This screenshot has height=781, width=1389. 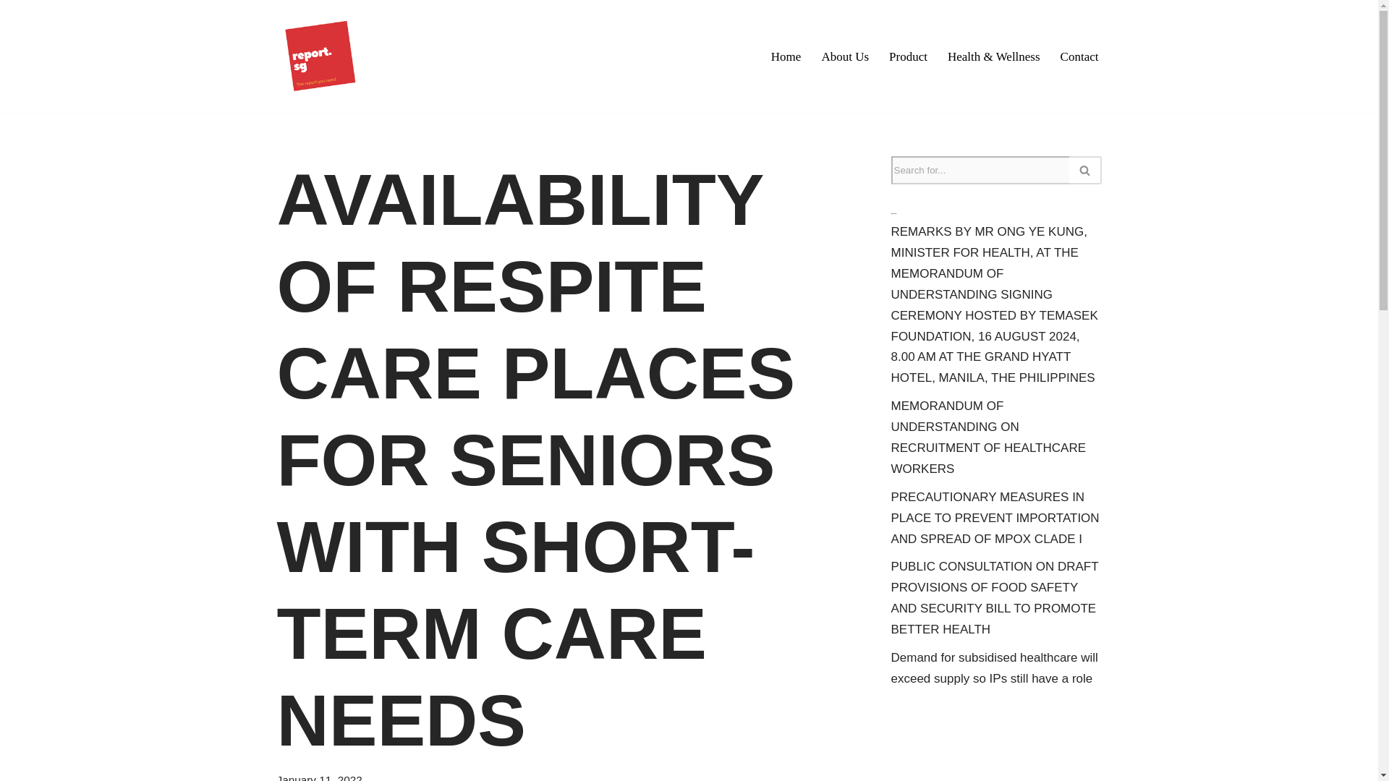 I want to click on Skip to content, so click(x=11, y=30).